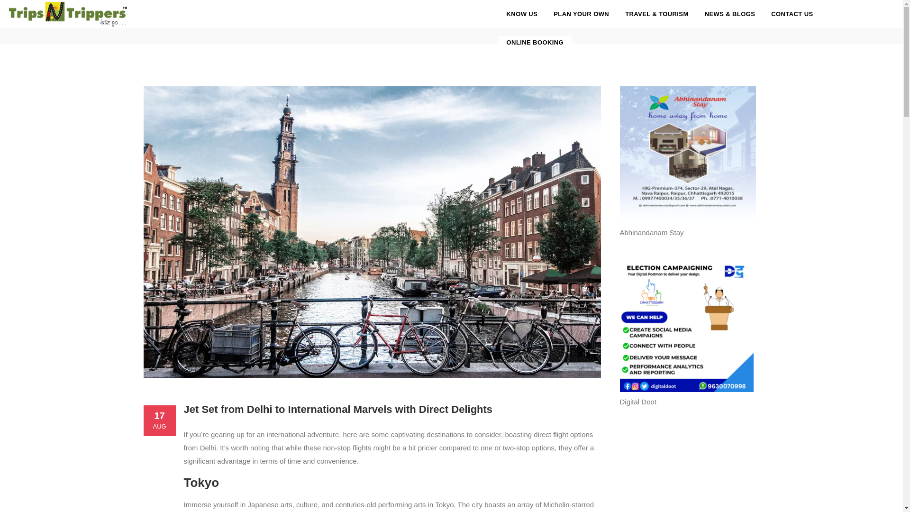  What do you see at coordinates (792, 14) in the screenshot?
I see `Contact Us` at bounding box center [792, 14].